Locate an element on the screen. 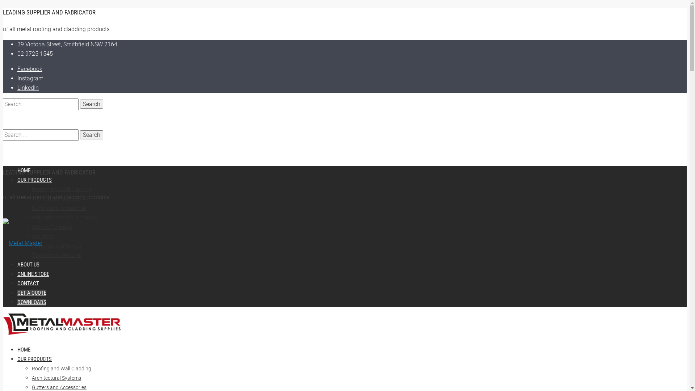 This screenshot has width=695, height=391. HOME is located at coordinates (24, 171).